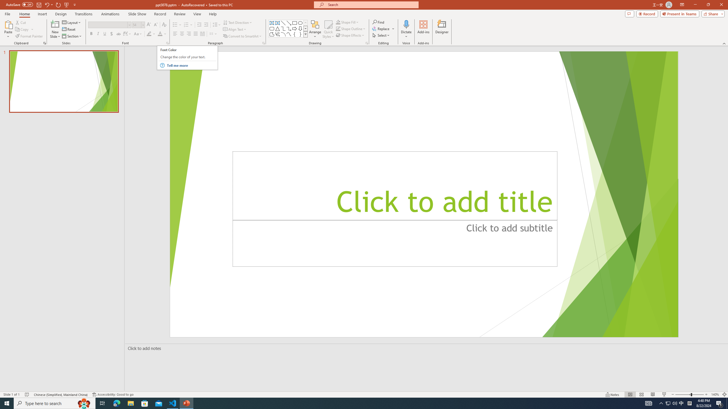 This screenshot has width=728, height=409. What do you see at coordinates (724, 43) in the screenshot?
I see `Collapse the Ribbon` at bounding box center [724, 43].